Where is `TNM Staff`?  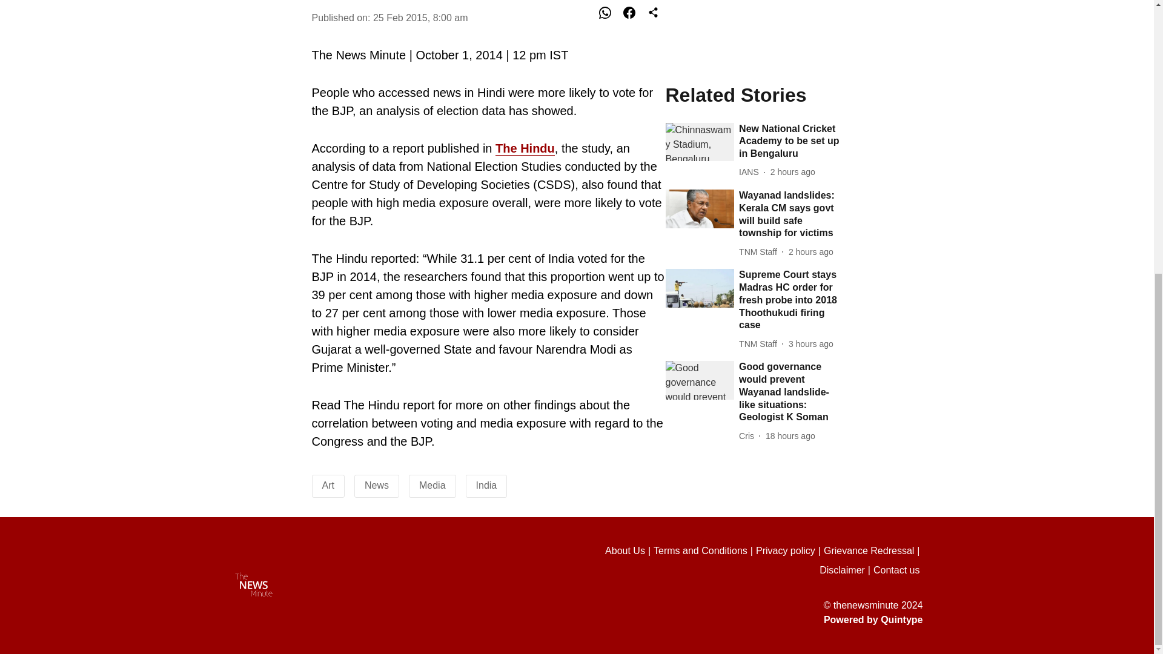
TNM Staff is located at coordinates (760, 23).